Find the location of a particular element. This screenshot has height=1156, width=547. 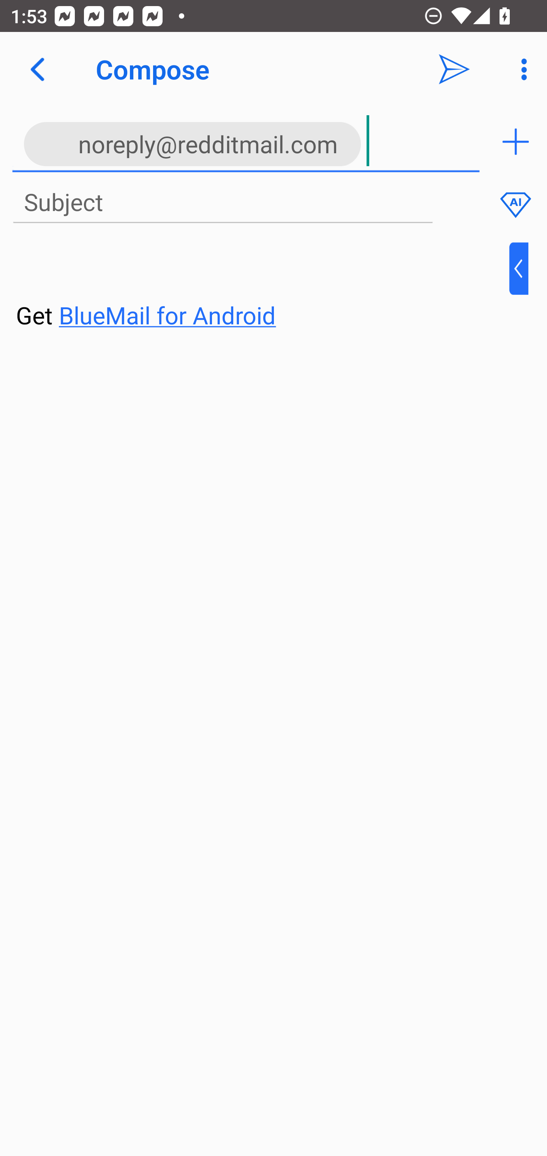

More Options is located at coordinates (520, 69).